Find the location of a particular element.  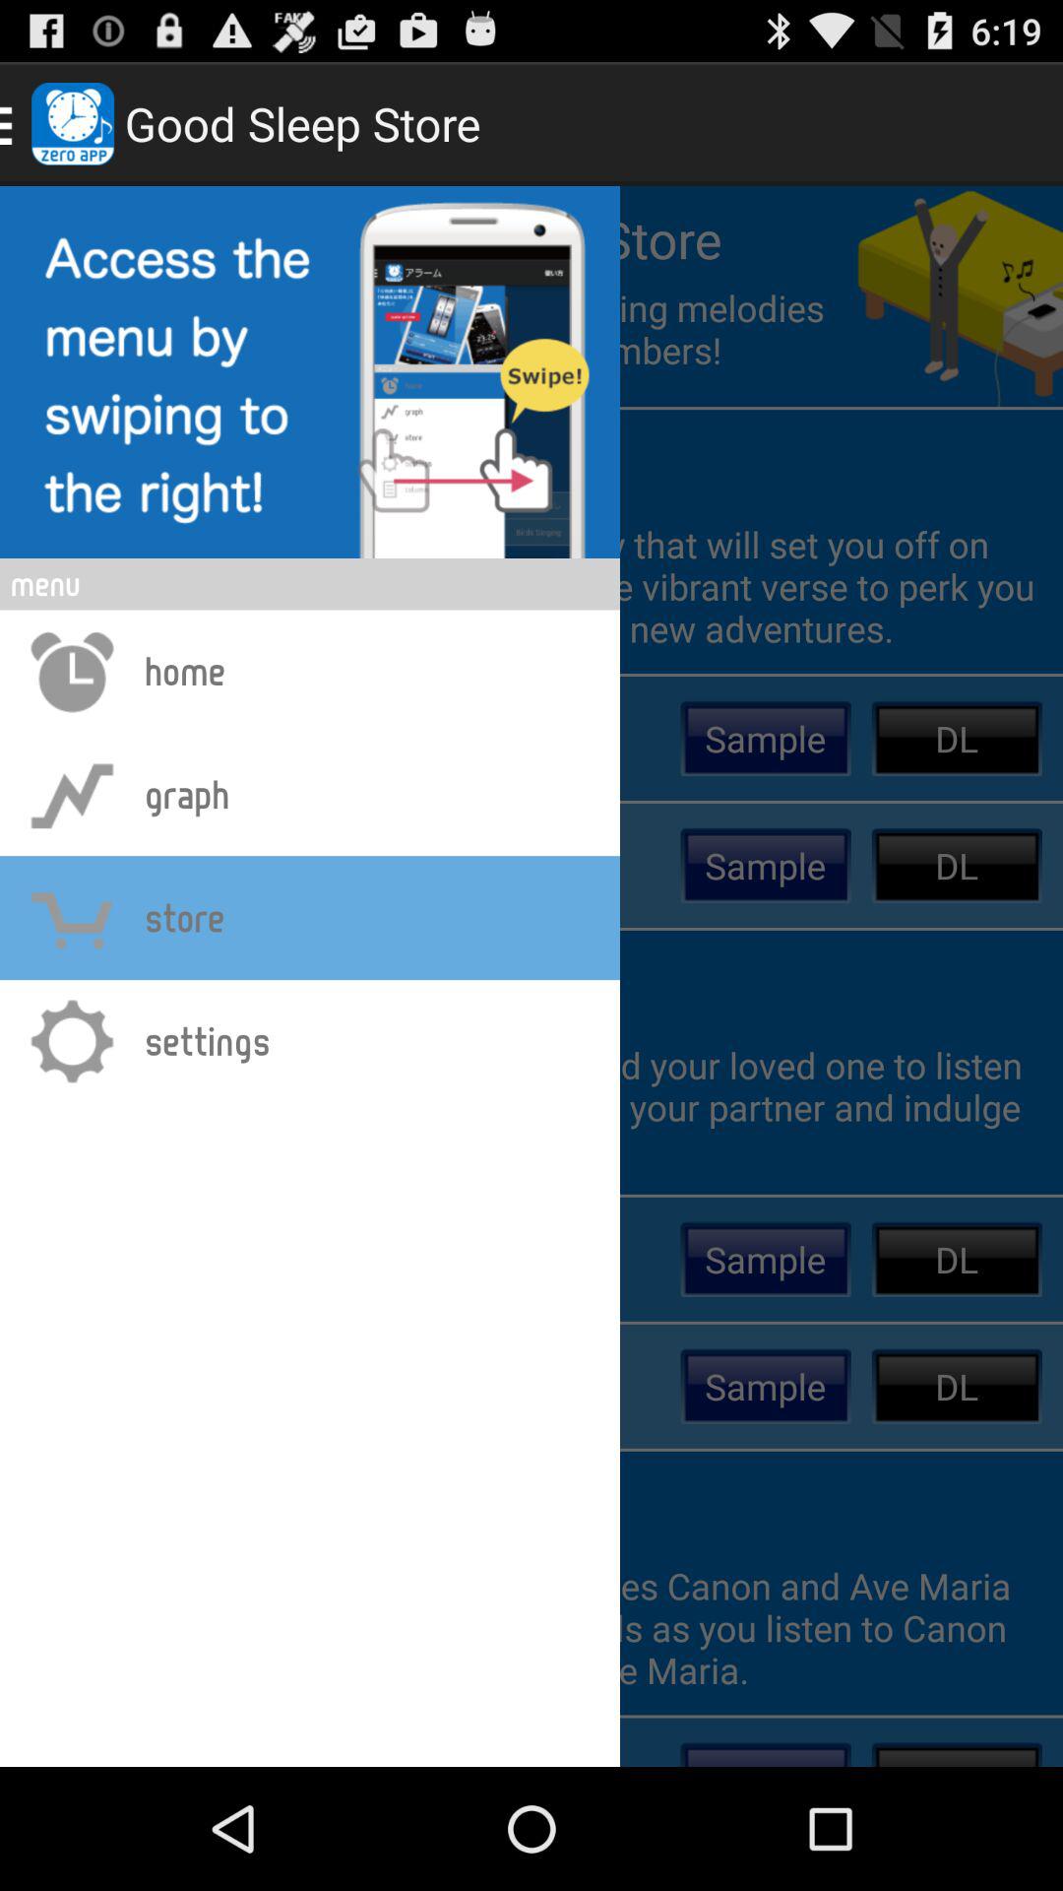

click on the dl option below the word indulge is located at coordinates (957, 1259).